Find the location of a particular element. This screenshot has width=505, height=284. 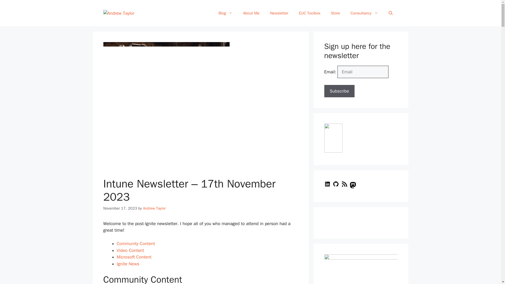

Newsletter is located at coordinates (279, 13).